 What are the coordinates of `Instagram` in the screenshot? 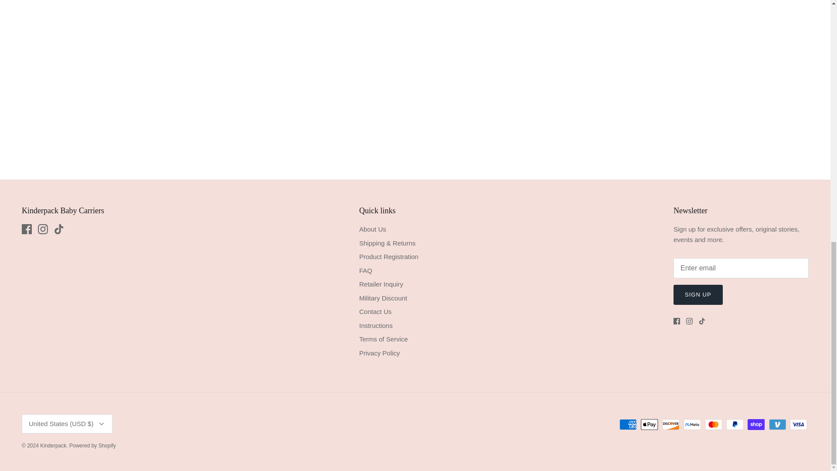 It's located at (43, 229).